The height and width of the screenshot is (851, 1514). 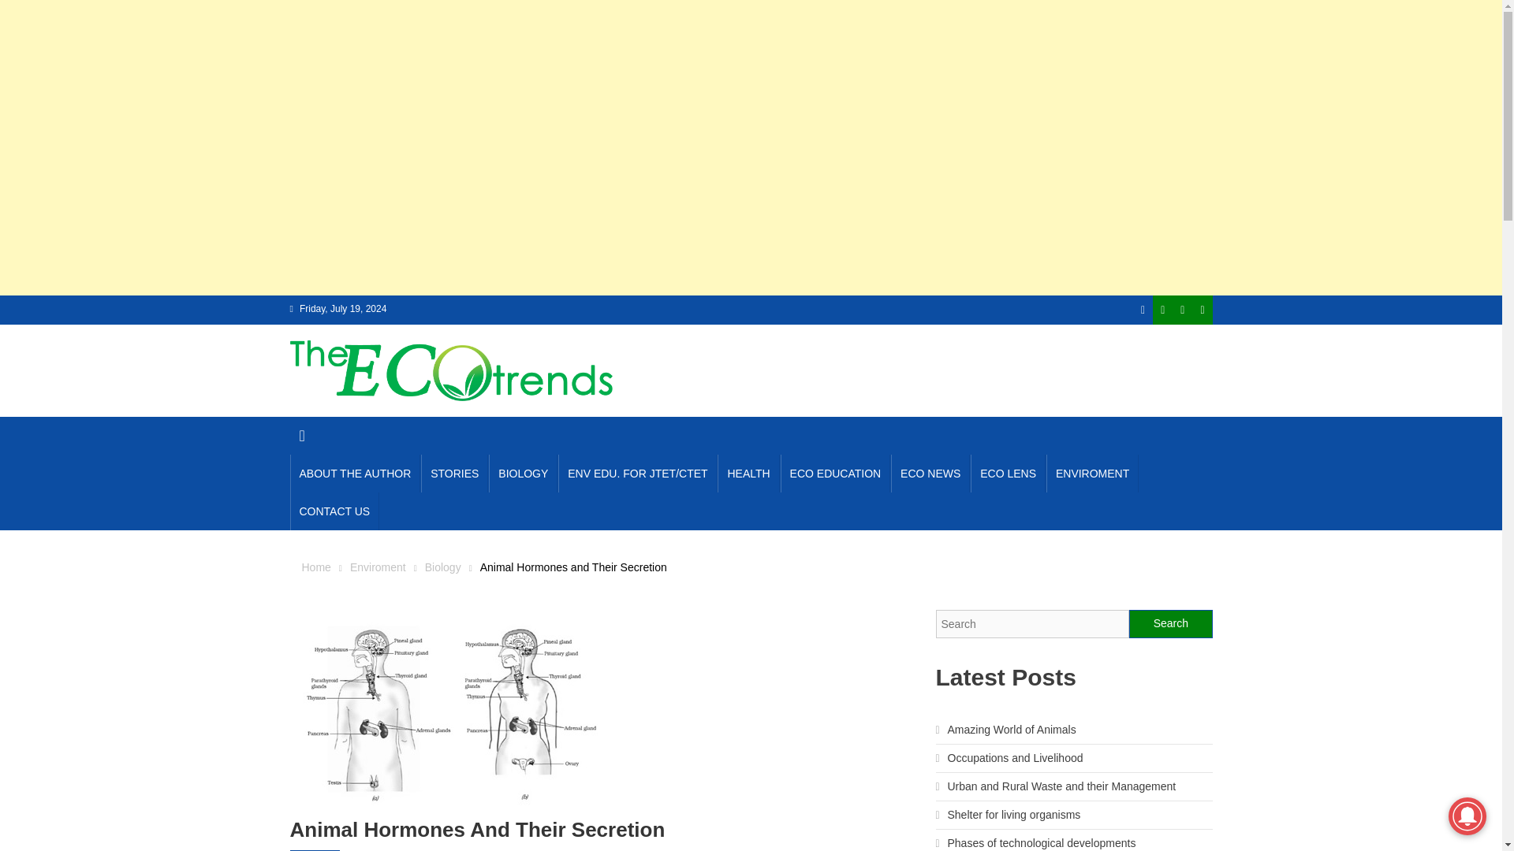 I want to click on ECO LENS, so click(x=1008, y=473).